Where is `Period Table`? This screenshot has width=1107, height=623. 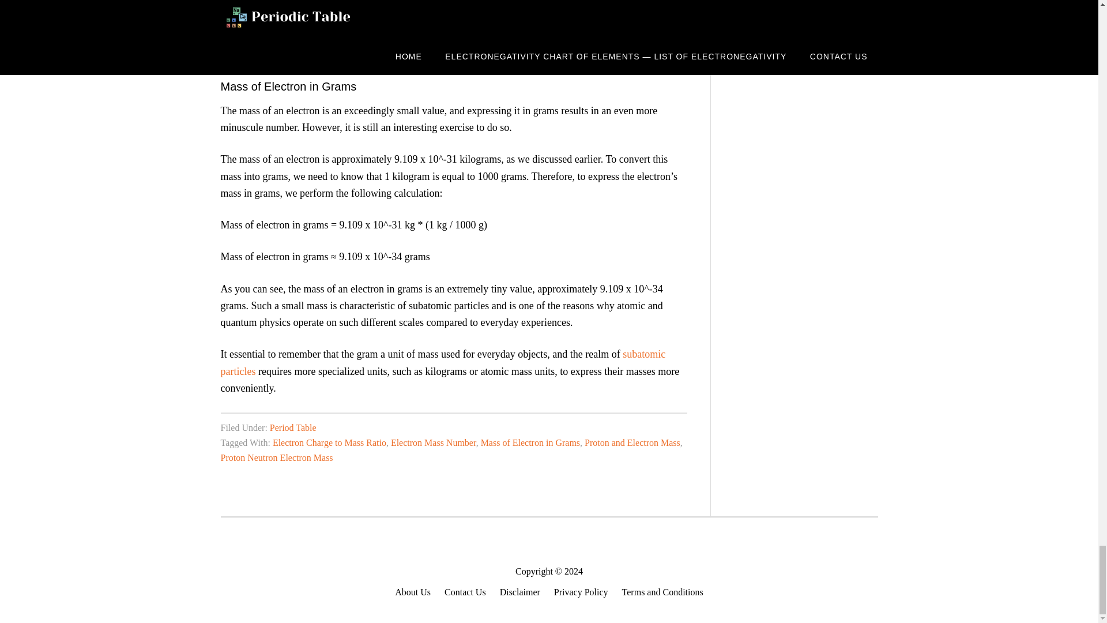
Period Table is located at coordinates (293, 427).